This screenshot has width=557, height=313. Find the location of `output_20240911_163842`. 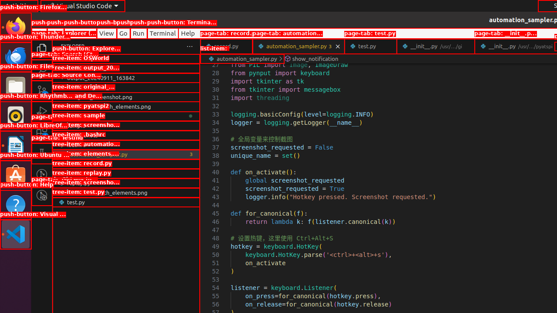

output_20240911_163842 is located at coordinates (126, 78).